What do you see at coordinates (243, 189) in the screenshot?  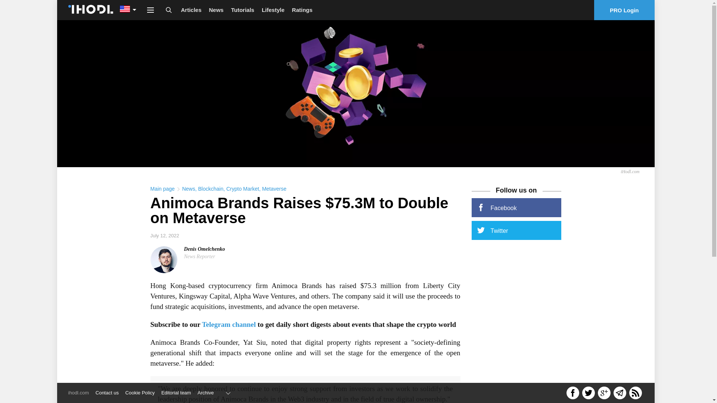 I see `Crypto Market` at bounding box center [243, 189].